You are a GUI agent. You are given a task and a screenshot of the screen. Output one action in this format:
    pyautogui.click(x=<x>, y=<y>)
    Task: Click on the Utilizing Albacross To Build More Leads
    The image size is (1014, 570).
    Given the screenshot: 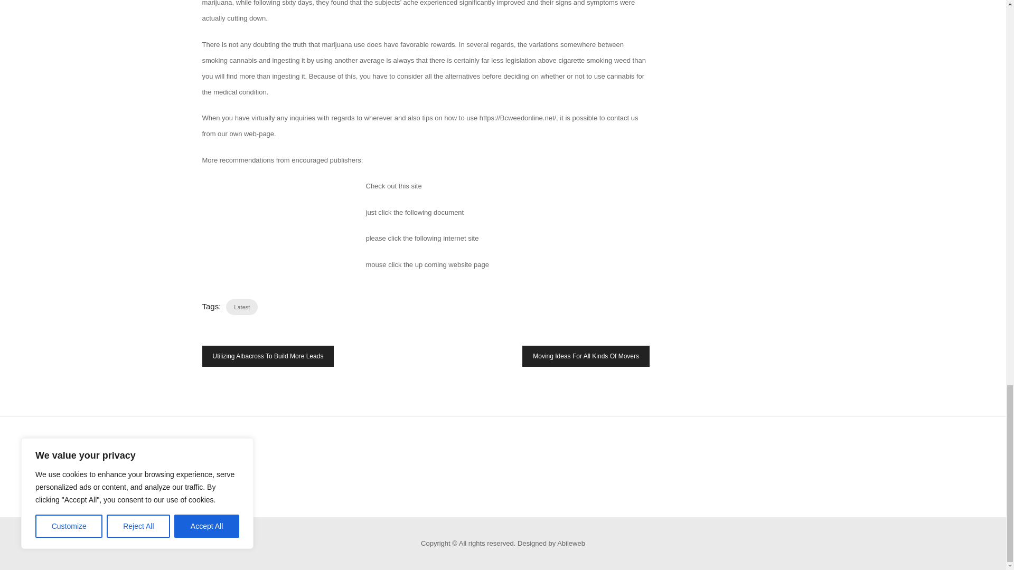 What is the action you would take?
    pyautogui.click(x=267, y=356)
    